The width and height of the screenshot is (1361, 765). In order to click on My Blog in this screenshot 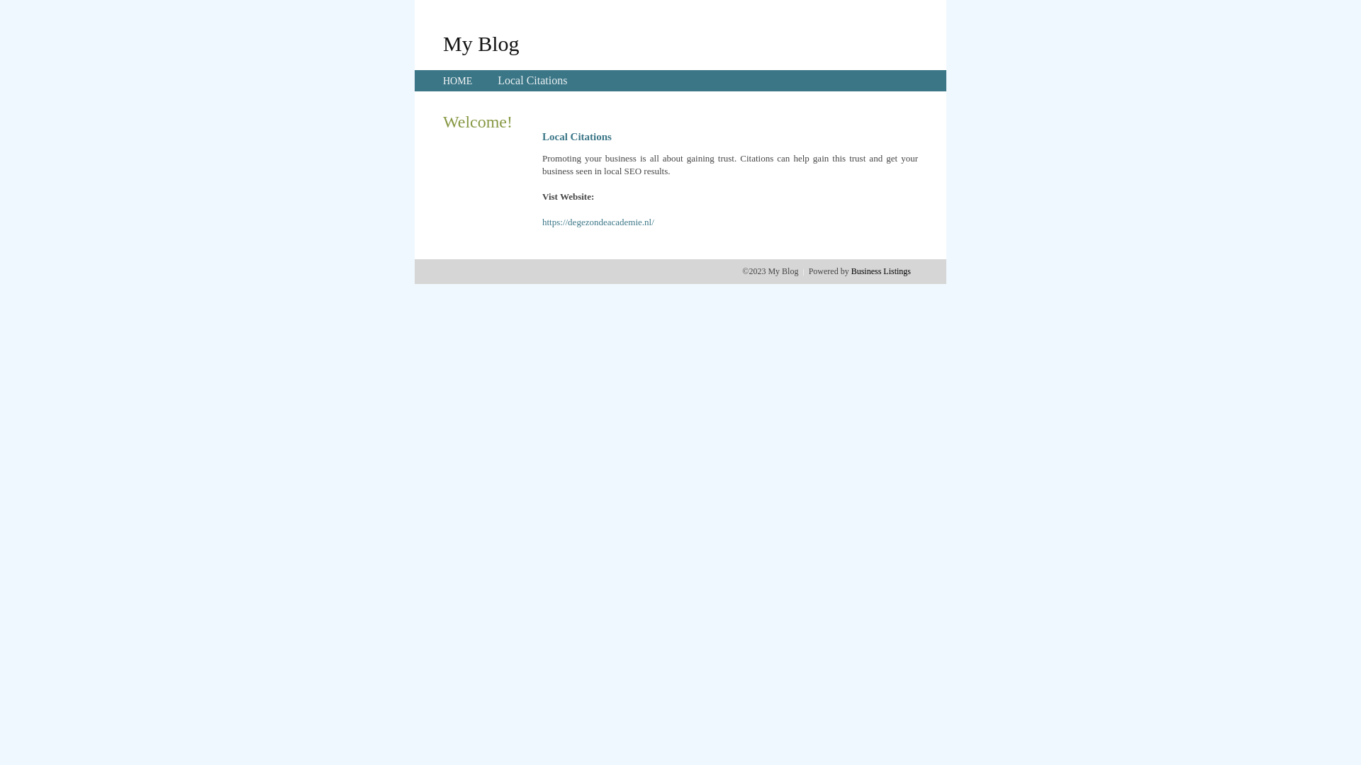, I will do `click(481, 43)`.